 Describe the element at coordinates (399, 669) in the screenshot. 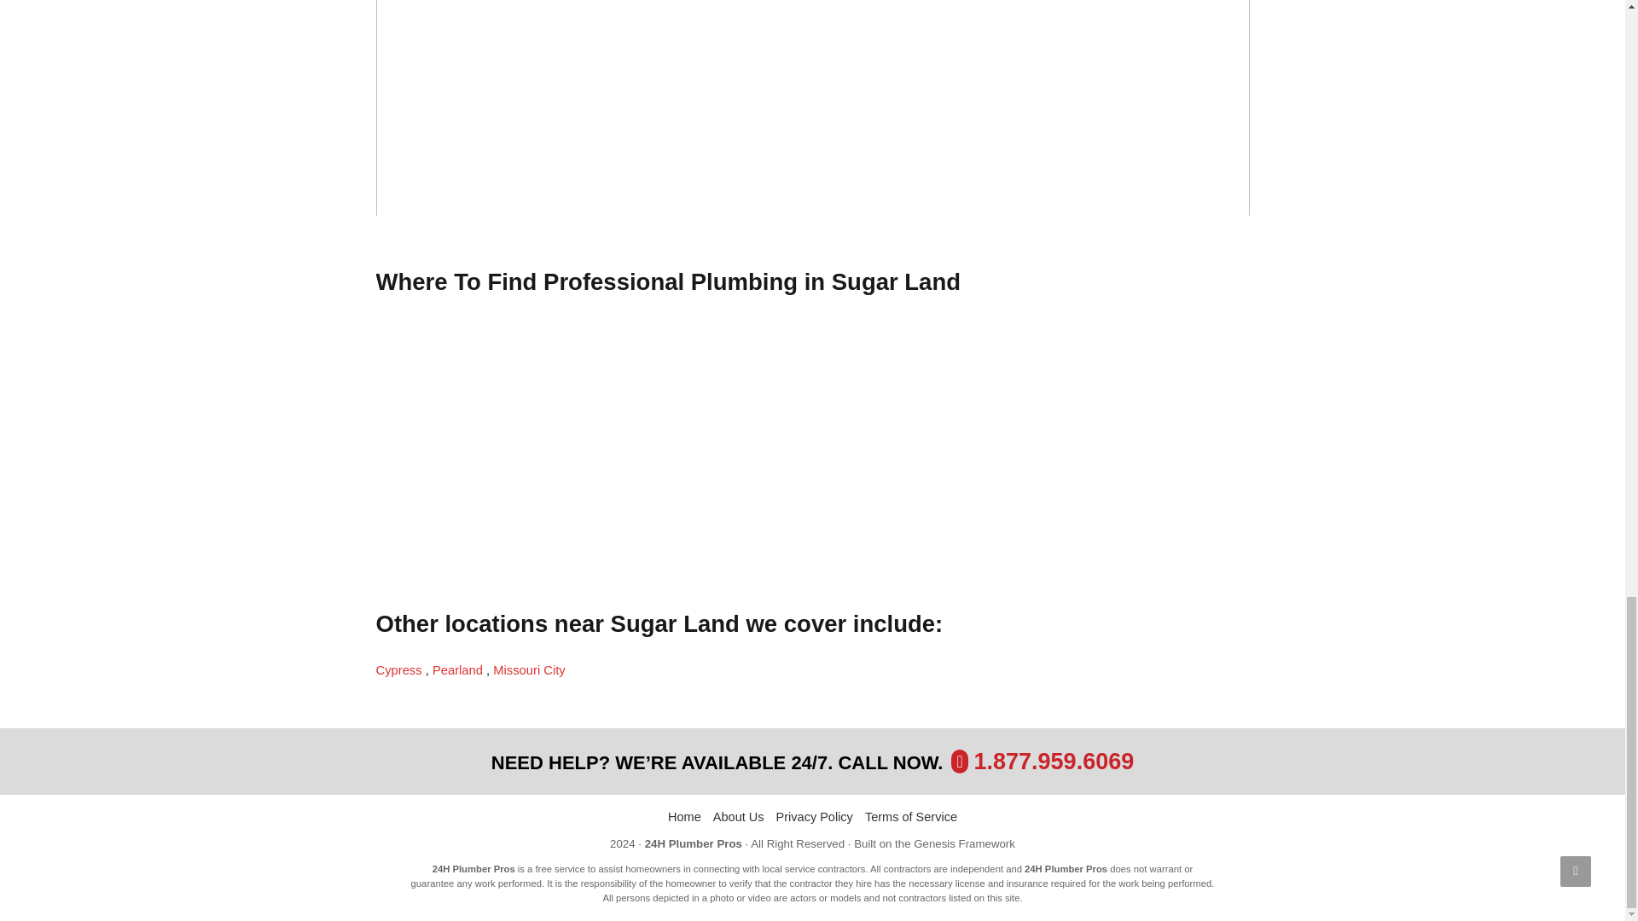

I see `Cypress` at that location.